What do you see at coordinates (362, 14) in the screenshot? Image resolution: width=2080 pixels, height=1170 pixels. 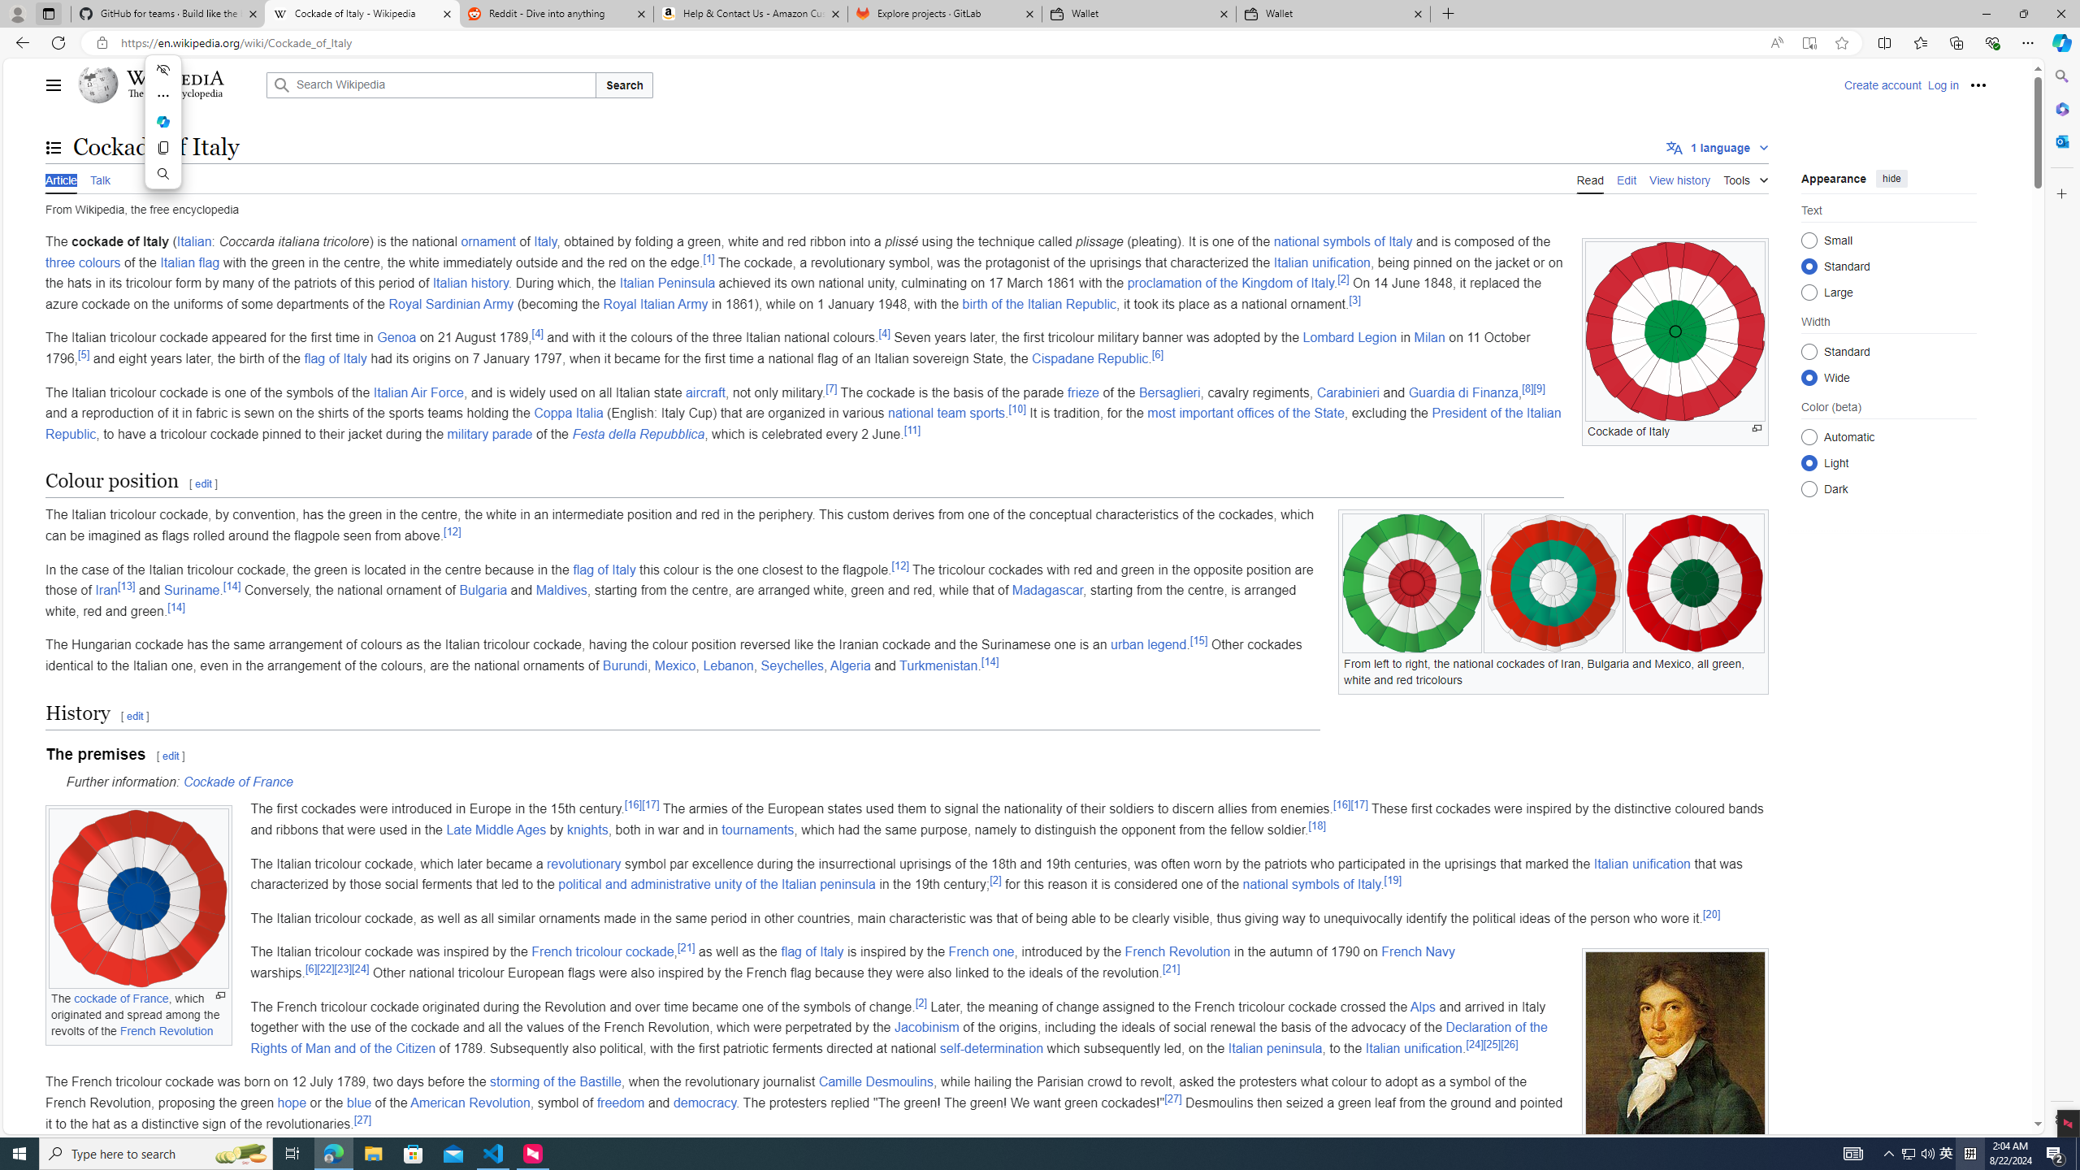 I see `Cockade of Italy - Wikipedia` at bounding box center [362, 14].